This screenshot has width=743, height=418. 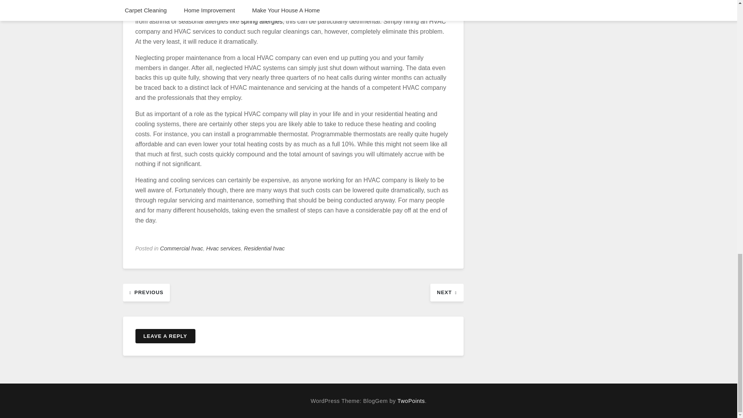 I want to click on TwoPoints, so click(x=411, y=401).